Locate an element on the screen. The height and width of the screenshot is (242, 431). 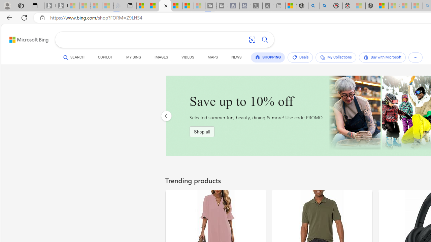
My Collections is located at coordinates (336, 57).